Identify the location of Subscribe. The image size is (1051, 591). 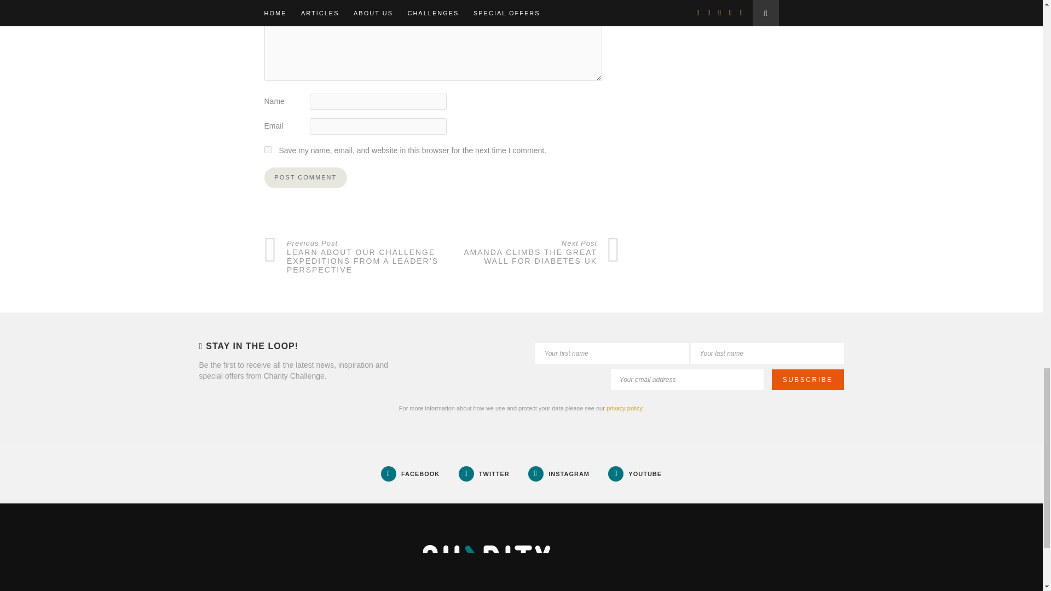
(807, 380).